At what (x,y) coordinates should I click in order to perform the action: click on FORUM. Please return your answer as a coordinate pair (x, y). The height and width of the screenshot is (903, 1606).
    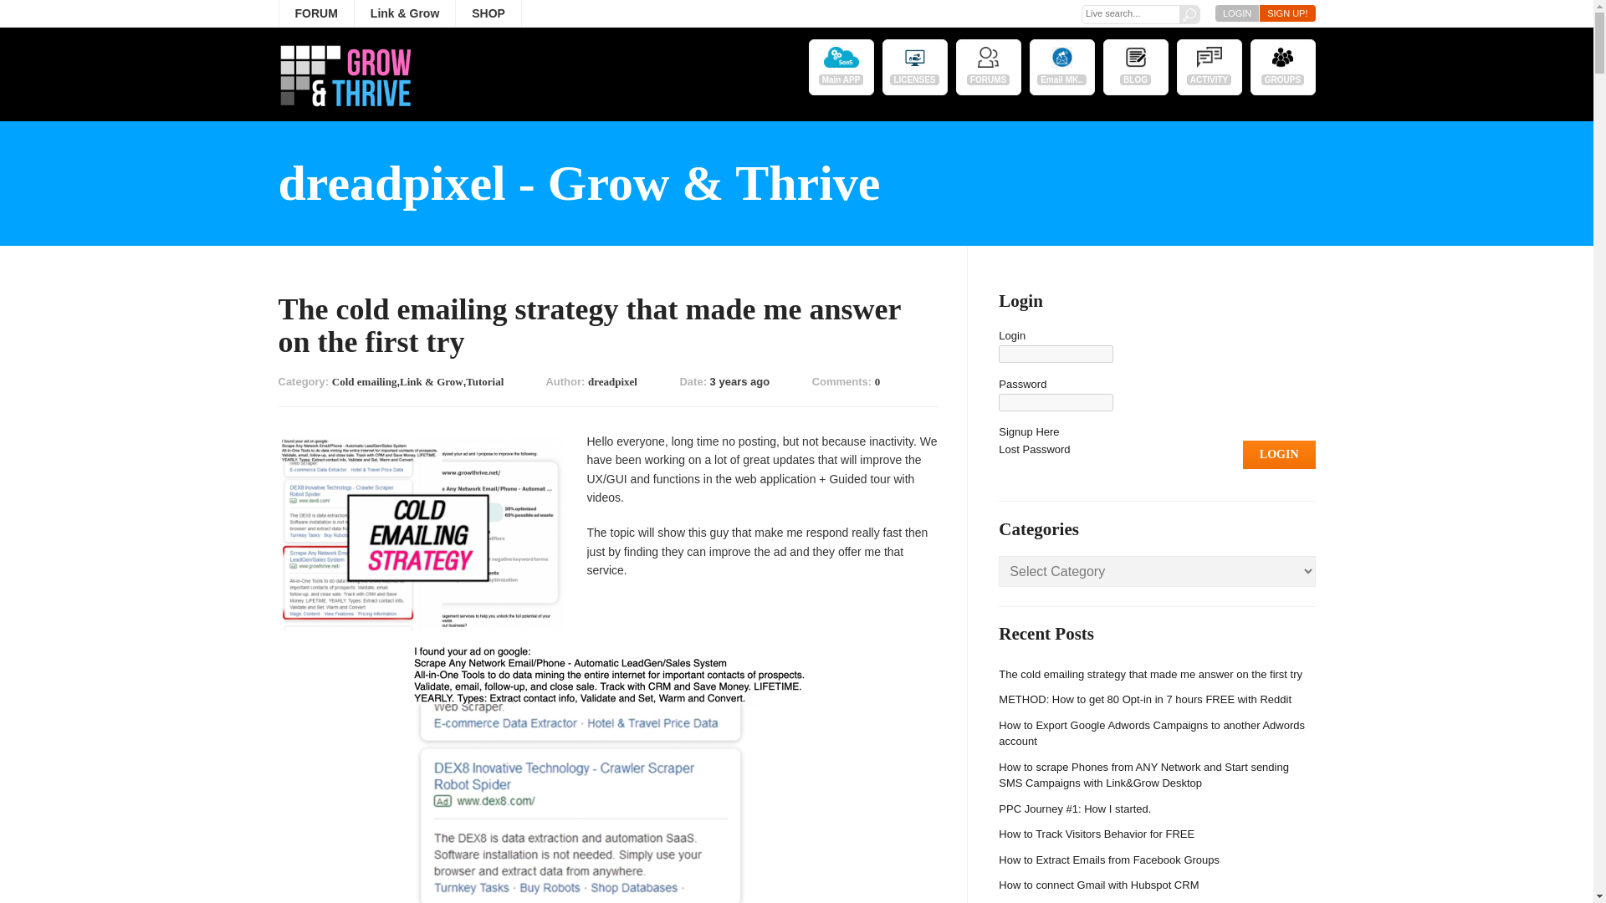
    Looking at the image, I should click on (315, 13).